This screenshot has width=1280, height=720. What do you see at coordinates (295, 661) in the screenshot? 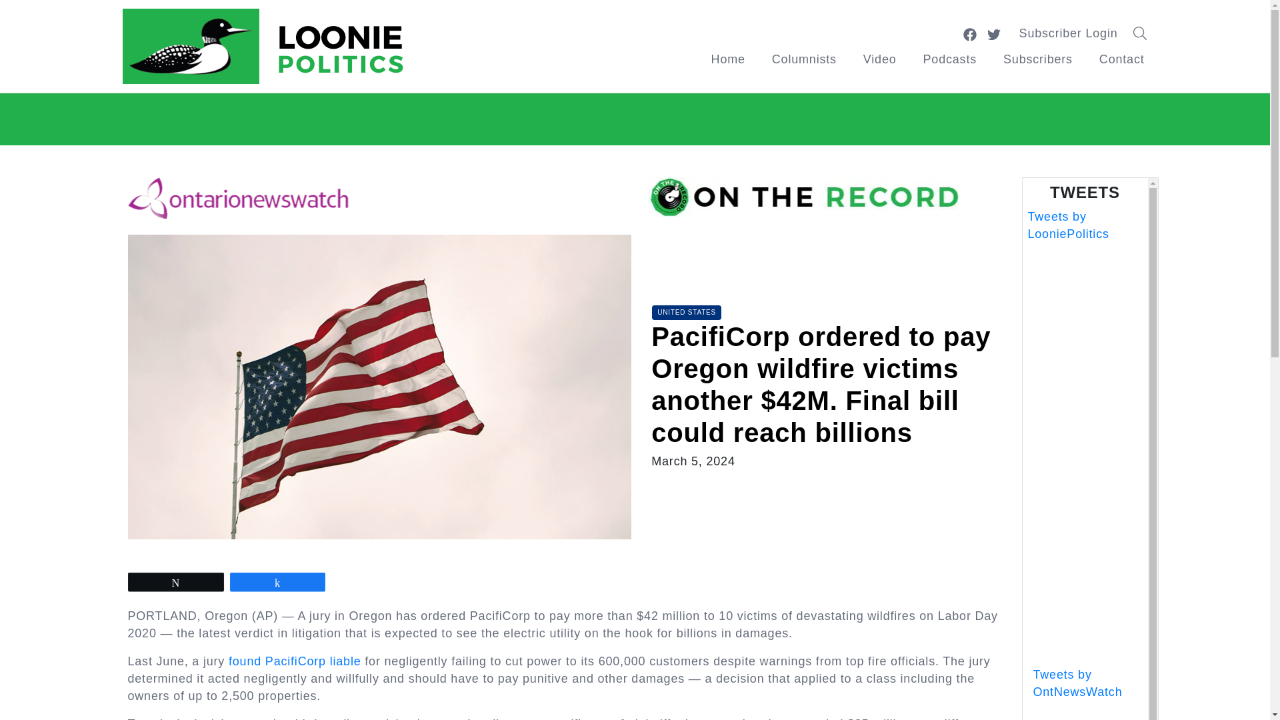
I see `found PacifiCorp liable` at bounding box center [295, 661].